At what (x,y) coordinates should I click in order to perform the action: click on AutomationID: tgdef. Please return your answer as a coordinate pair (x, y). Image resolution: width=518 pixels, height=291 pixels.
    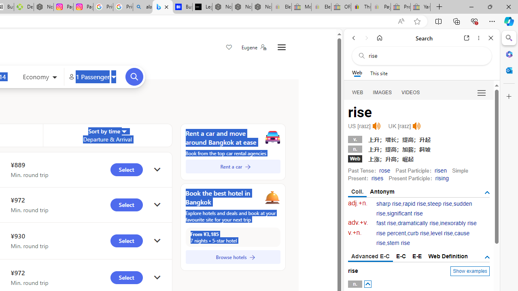
    Looking at the image, I should click on (487, 257).